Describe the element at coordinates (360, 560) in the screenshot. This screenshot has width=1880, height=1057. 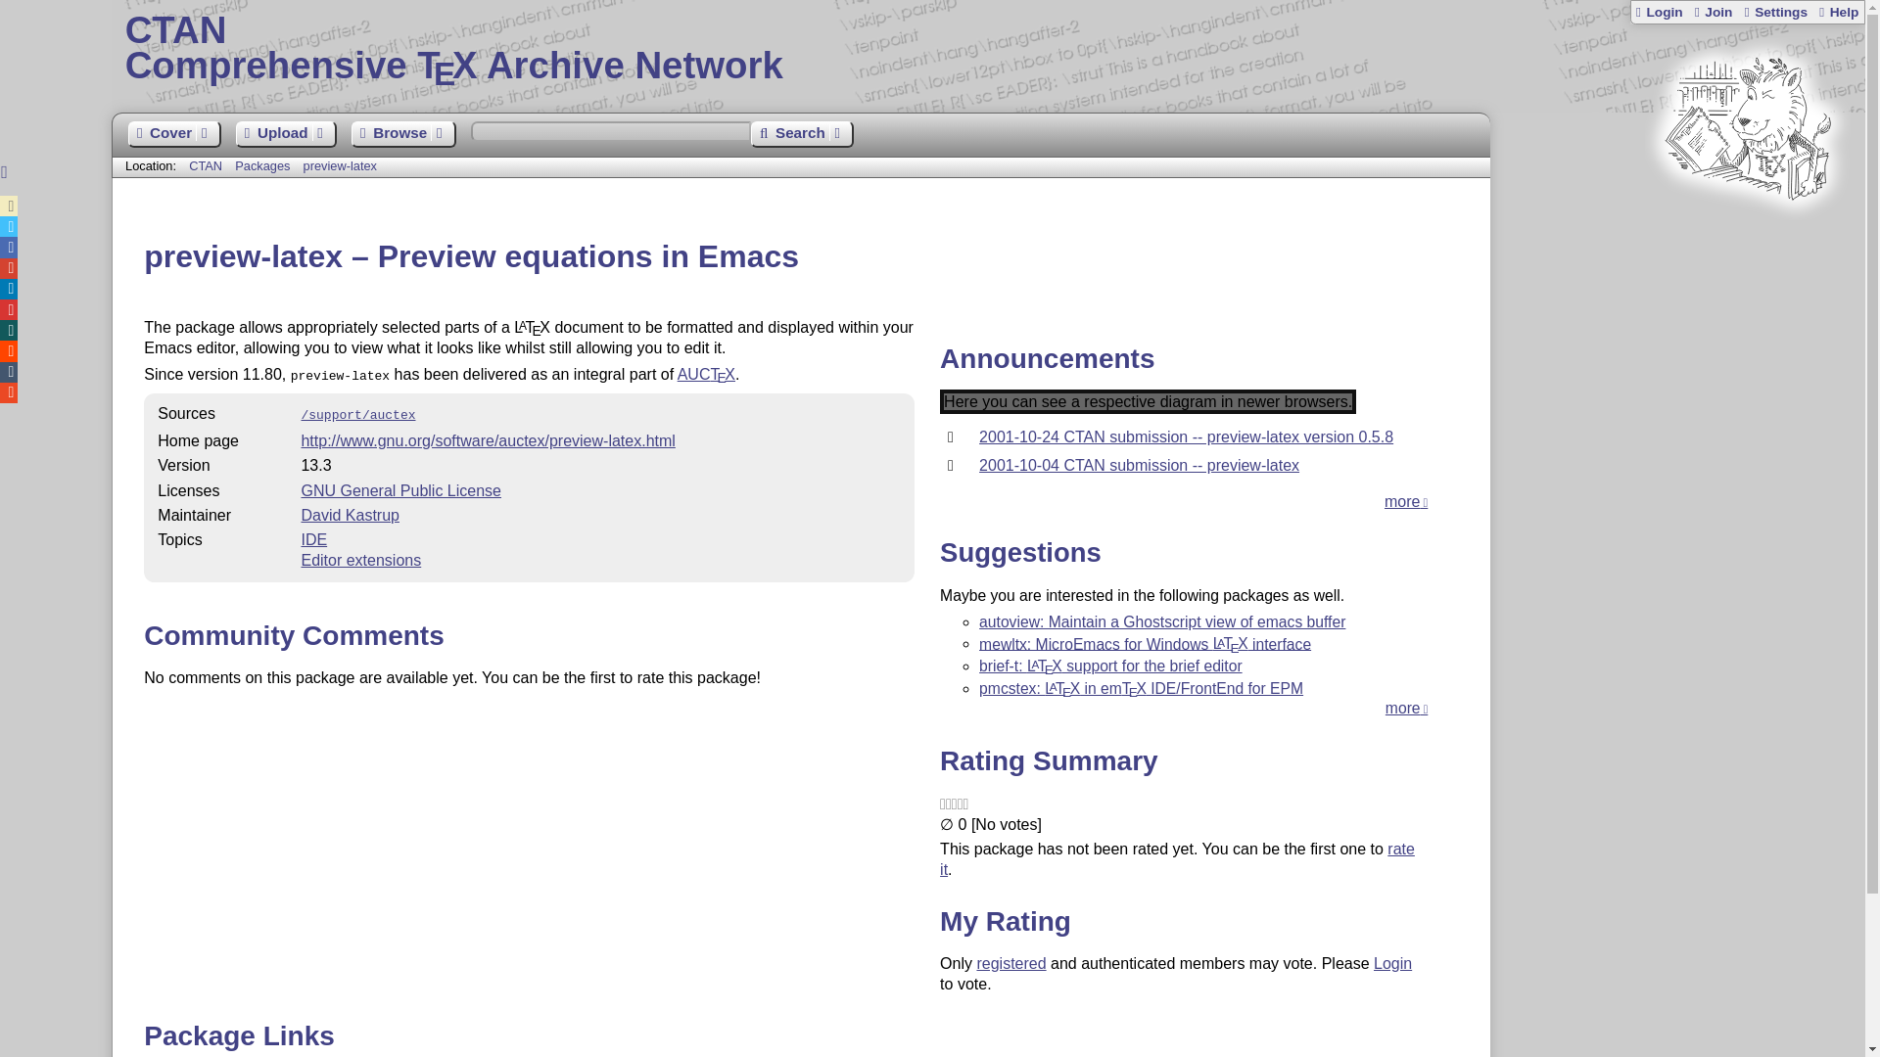
I see `Editor extensions` at that location.